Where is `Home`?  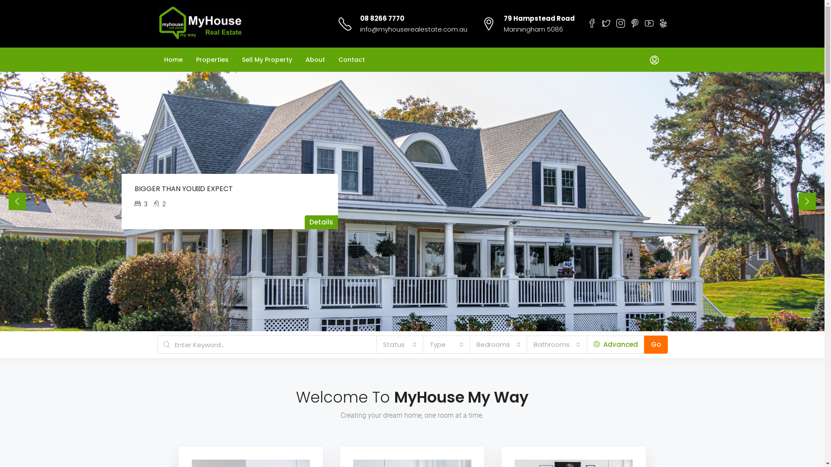
Home is located at coordinates (173, 60).